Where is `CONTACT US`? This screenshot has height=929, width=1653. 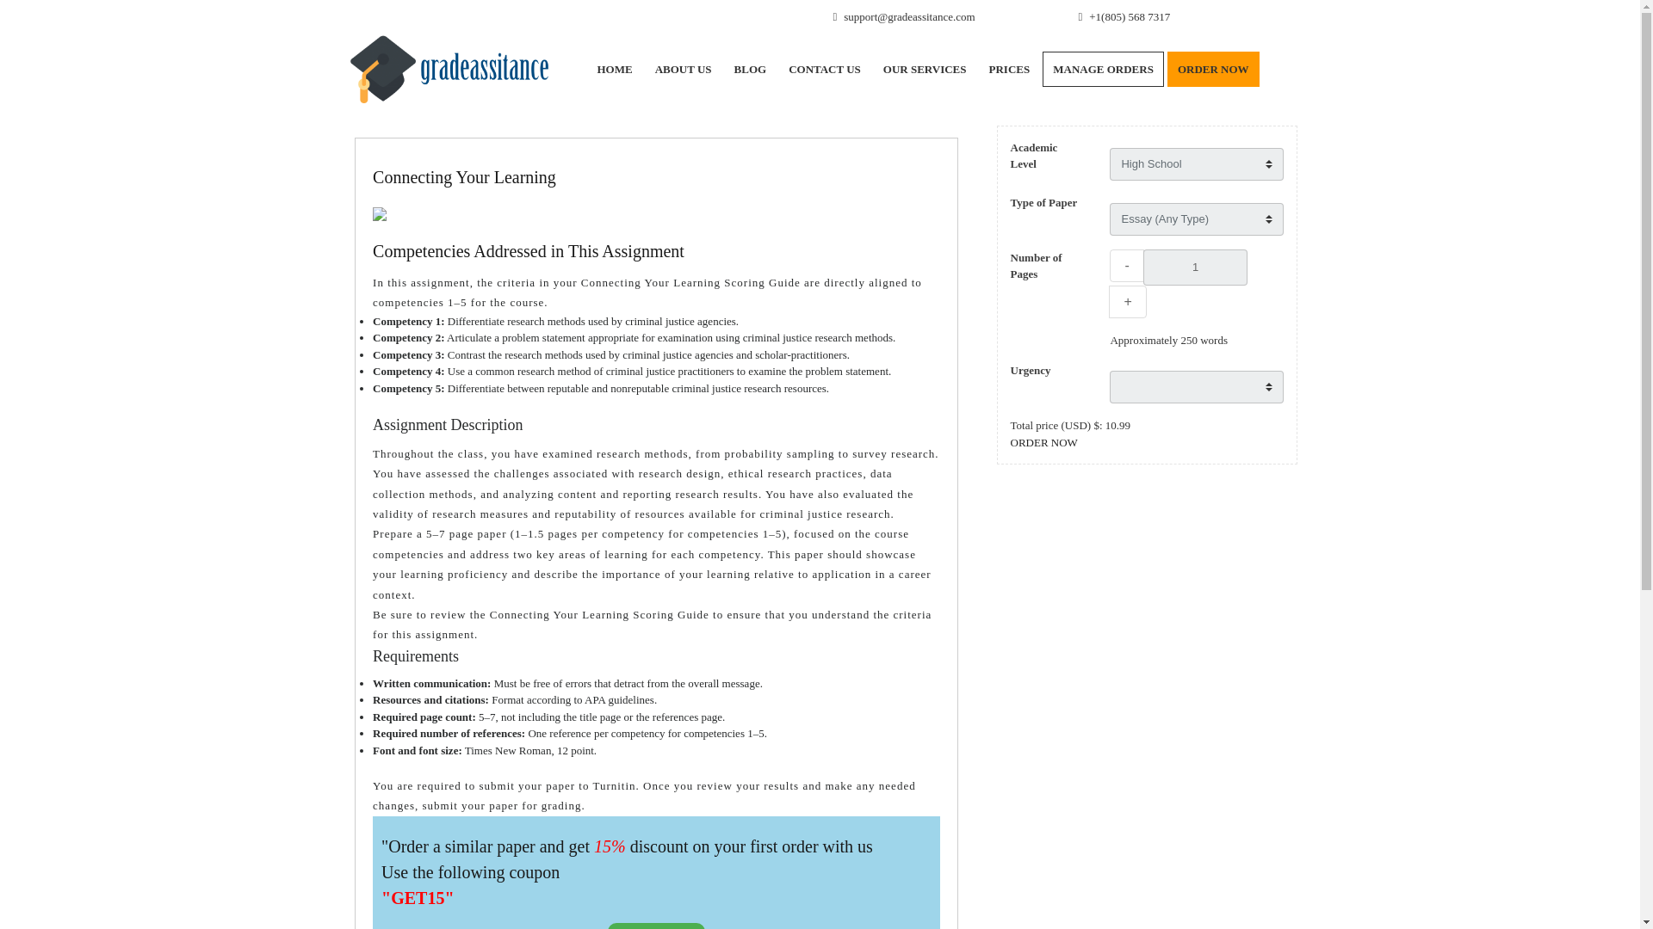 CONTACT US is located at coordinates (825, 69).